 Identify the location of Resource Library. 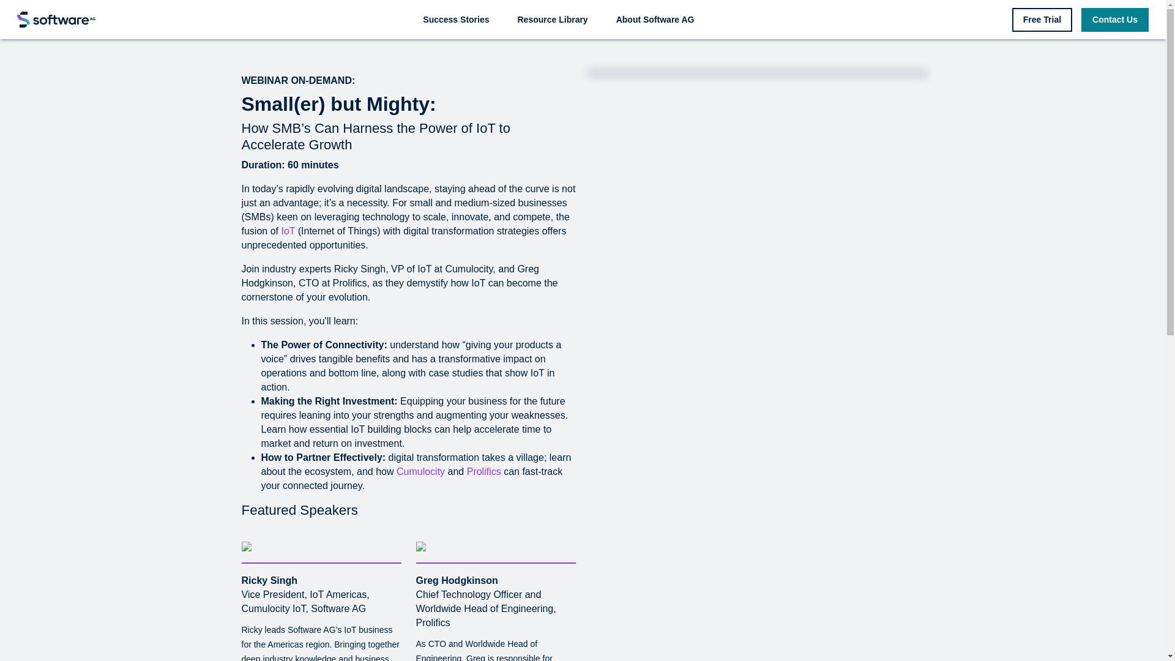
(553, 18).